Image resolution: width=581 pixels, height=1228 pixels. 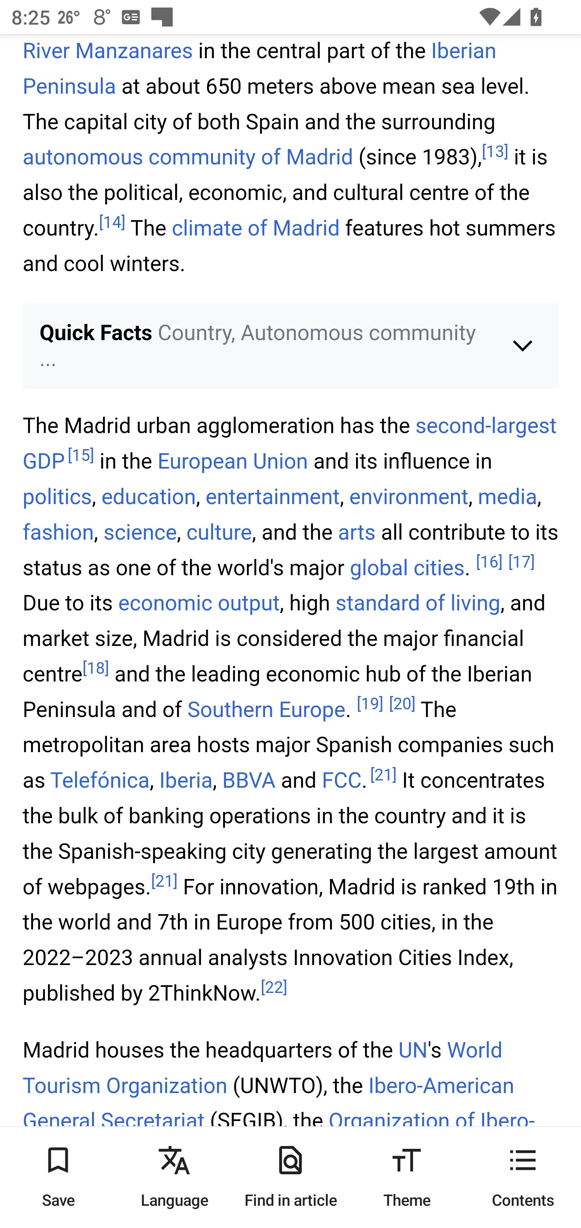 What do you see at coordinates (402, 704) in the screenshot?
I see `[] [ 20 ]` at bounding box center [402, 704].